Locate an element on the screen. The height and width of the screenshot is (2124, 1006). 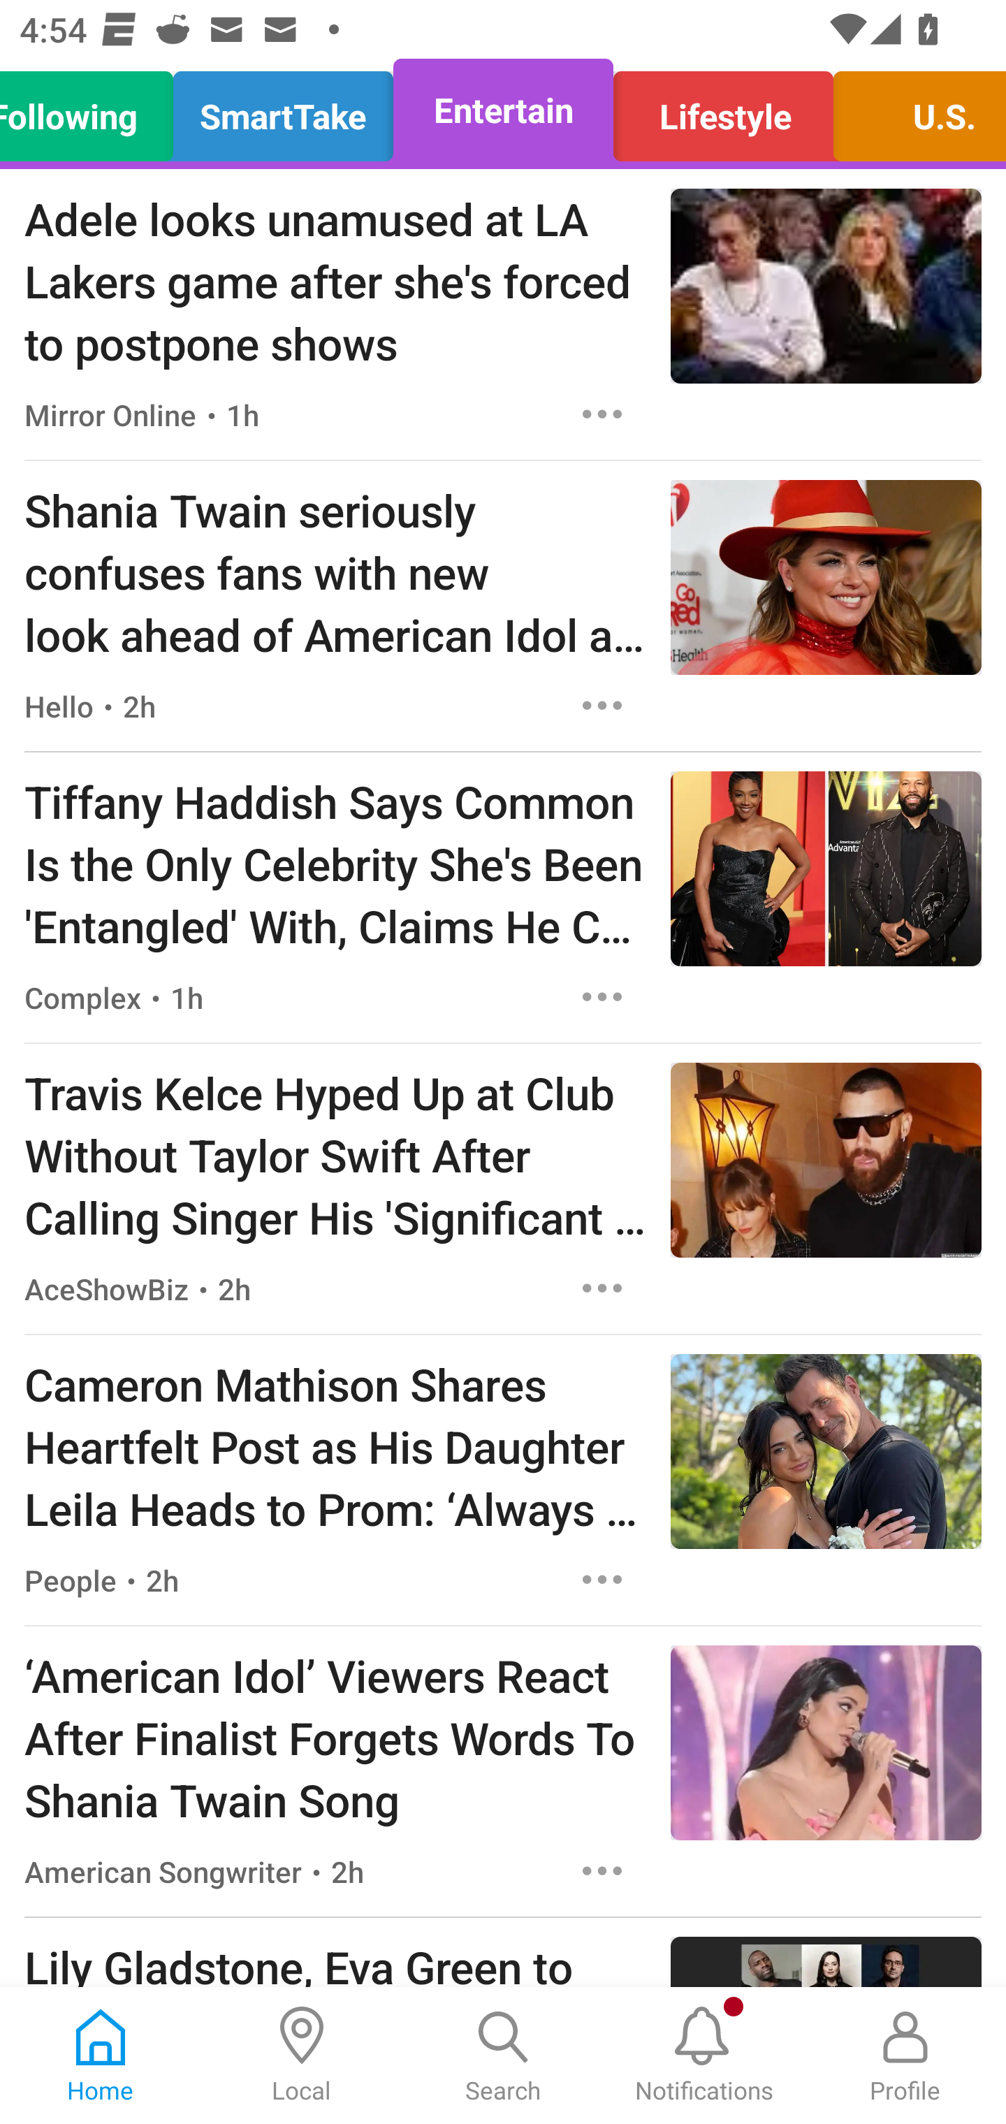
Profile is located at coordinates (905, 2056).